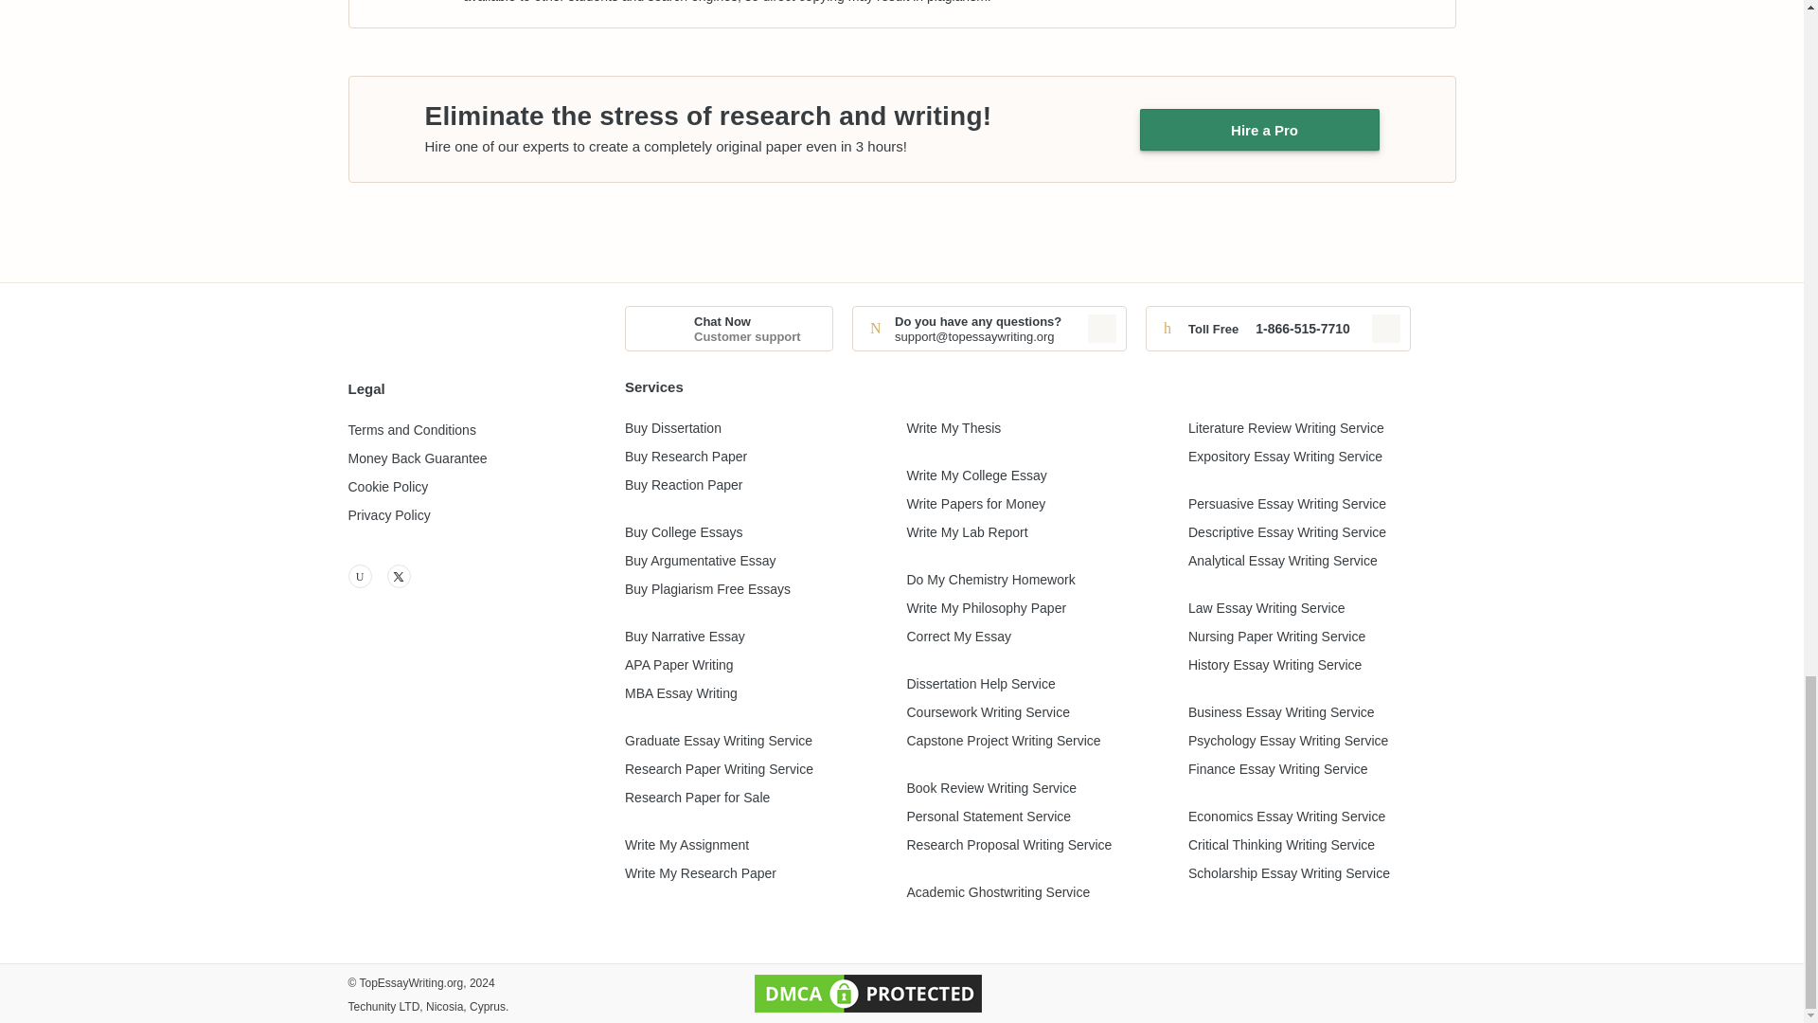 The height and width of the screenshot is (1023, 1818). What do you see at coordinates (1259, 129) in the screenshot?
I see `Hire a Pro` at bounding box center [1259, 129].